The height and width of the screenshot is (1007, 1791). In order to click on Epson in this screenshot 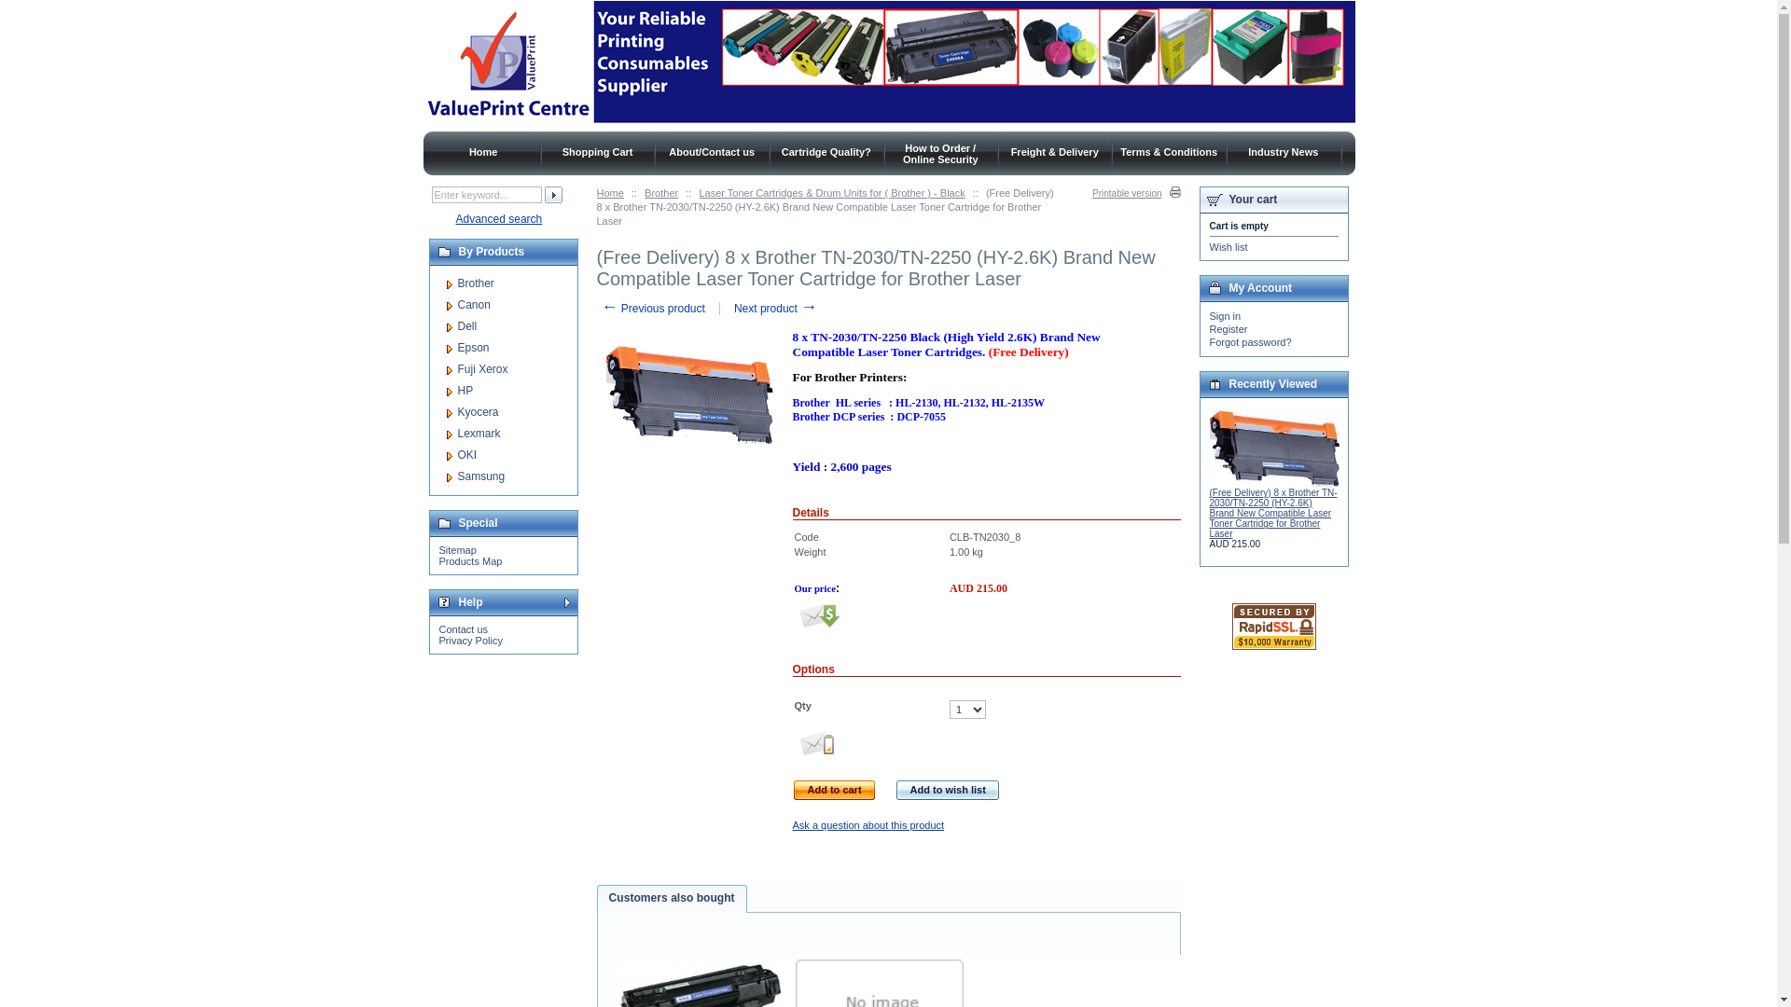, I will do `click(472, 348)`.